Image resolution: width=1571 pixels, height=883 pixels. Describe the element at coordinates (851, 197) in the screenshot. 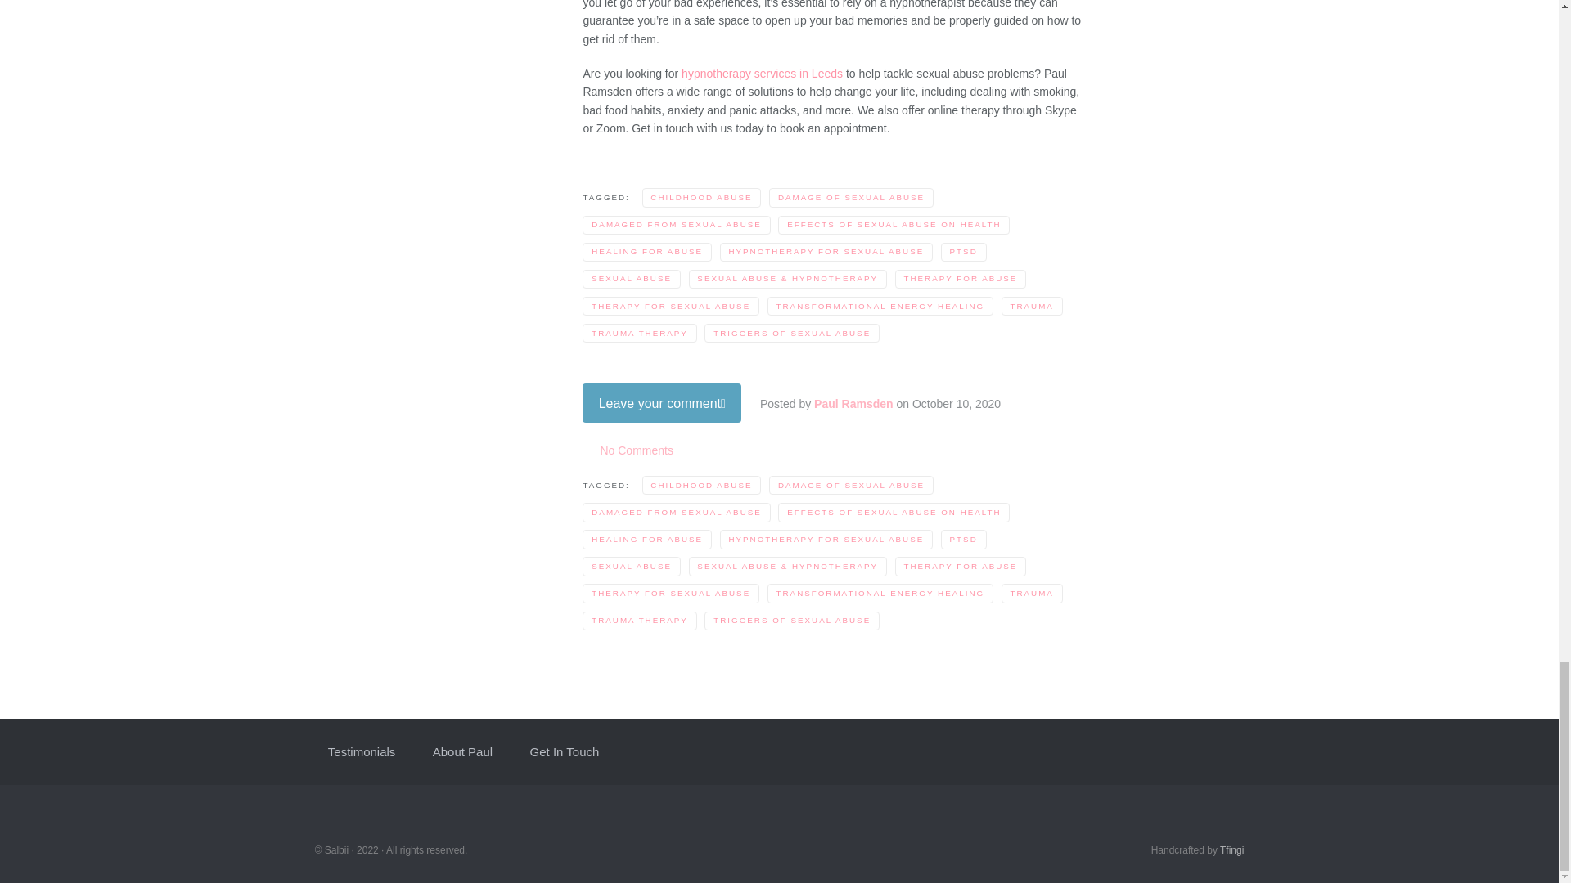

I see `DAMAGE OF SEXUAL ABUSE` at that location.